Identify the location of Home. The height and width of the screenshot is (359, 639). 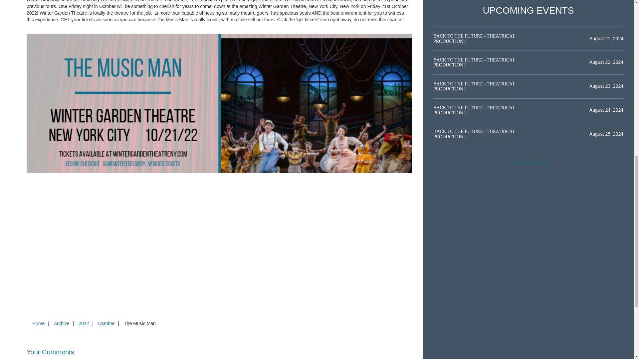
(38, 323).